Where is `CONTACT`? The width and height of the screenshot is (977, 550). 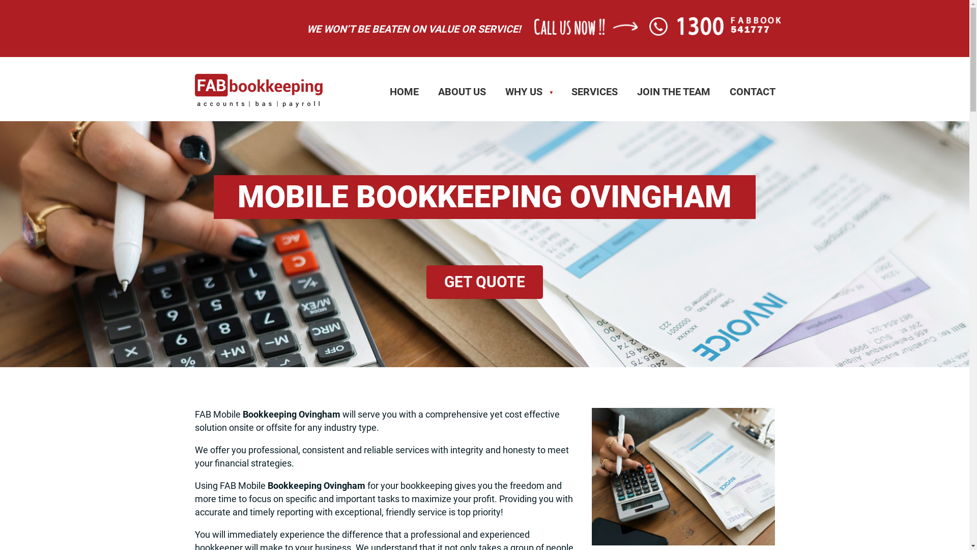 CONTACT is located at coordinates (753, 92).